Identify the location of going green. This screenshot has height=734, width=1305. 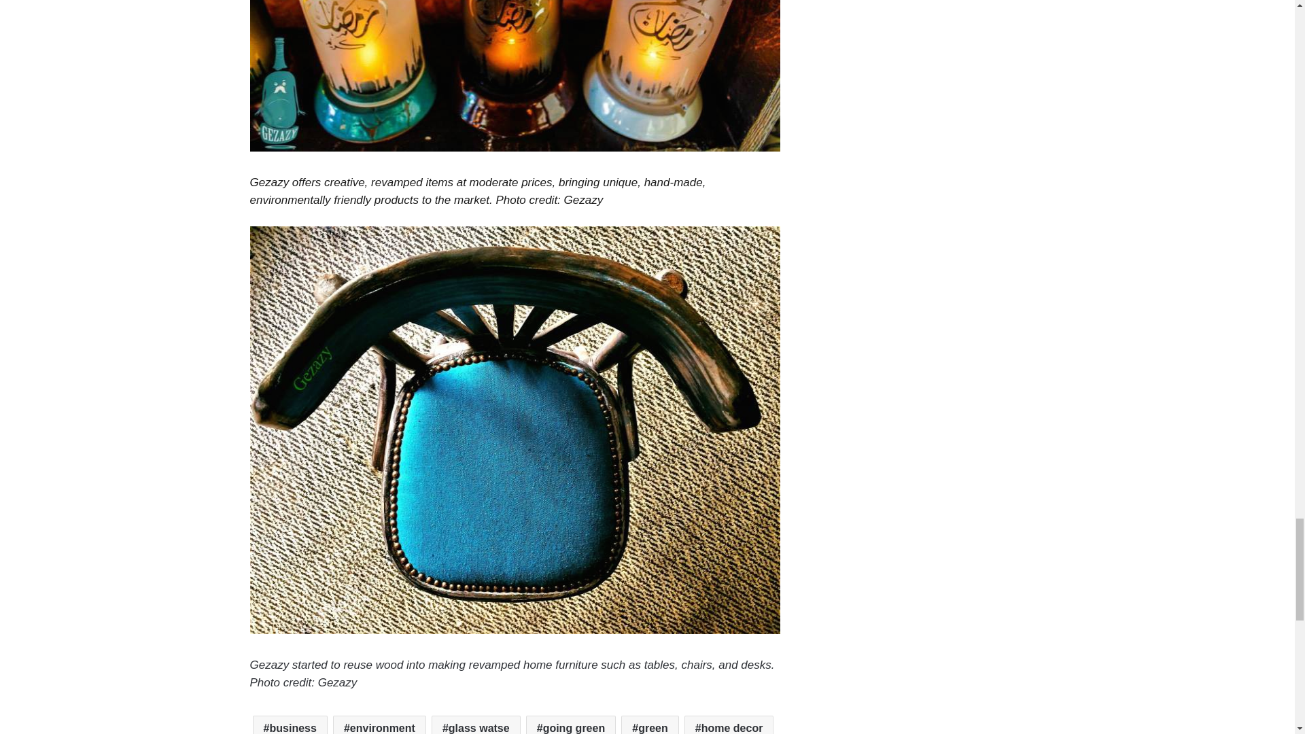
(571, 724).